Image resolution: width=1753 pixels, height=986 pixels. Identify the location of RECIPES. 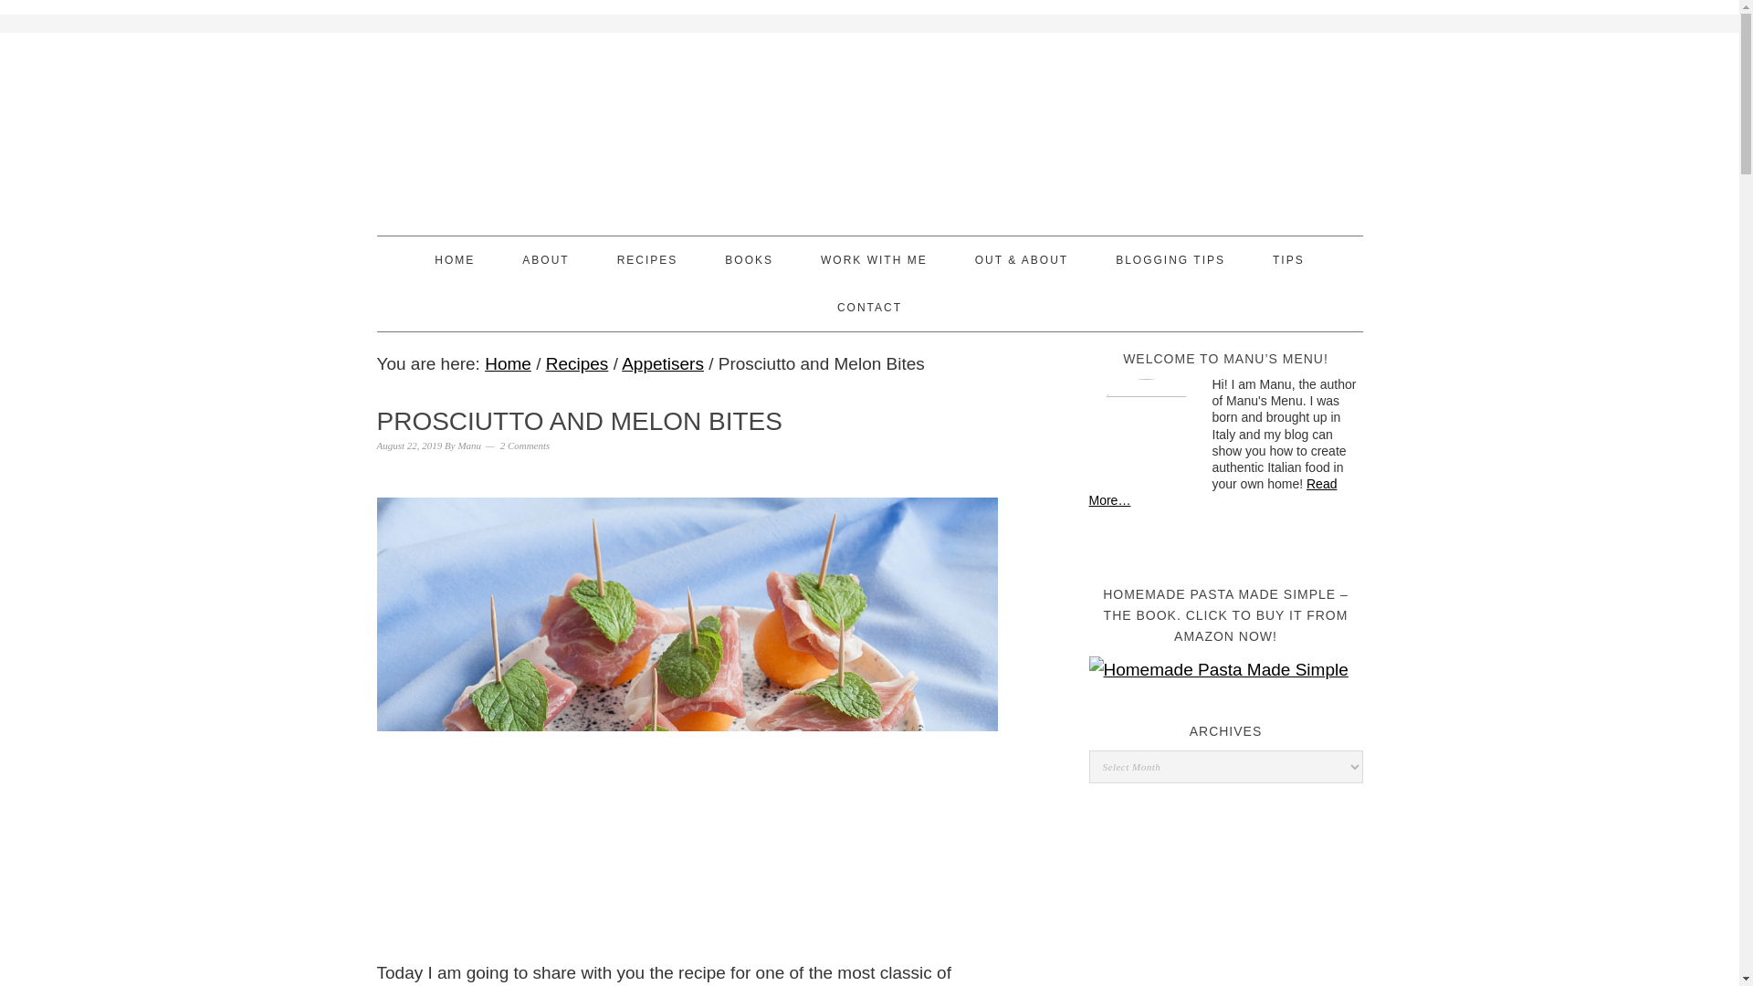
(647, 260).